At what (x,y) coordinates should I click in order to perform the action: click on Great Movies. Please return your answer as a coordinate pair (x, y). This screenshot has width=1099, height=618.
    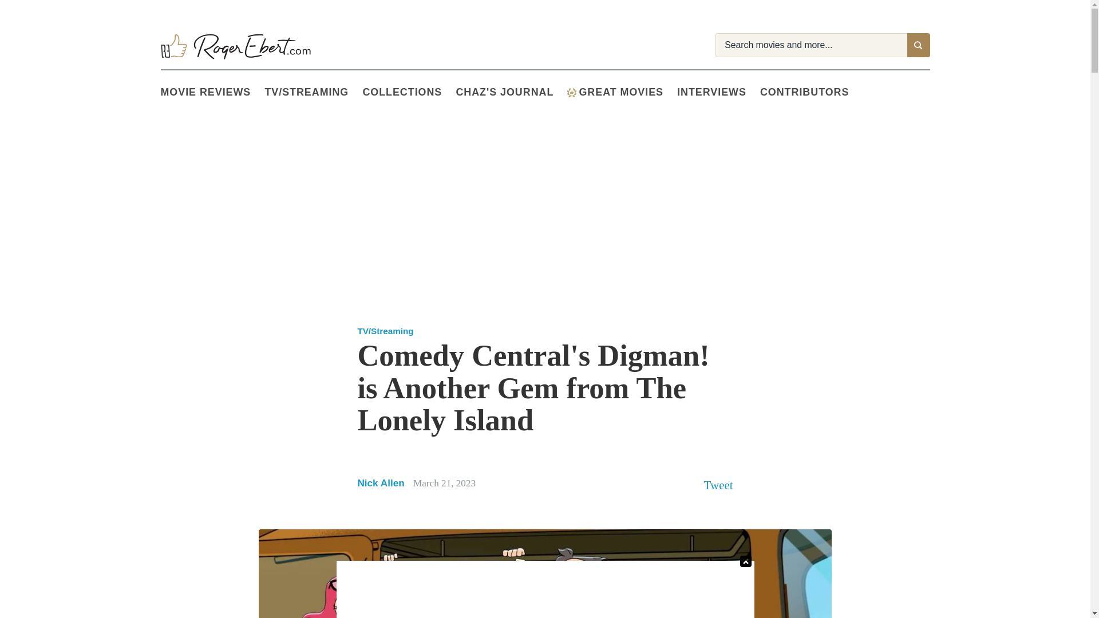
    Looking at the image, I should click on (622, 93).